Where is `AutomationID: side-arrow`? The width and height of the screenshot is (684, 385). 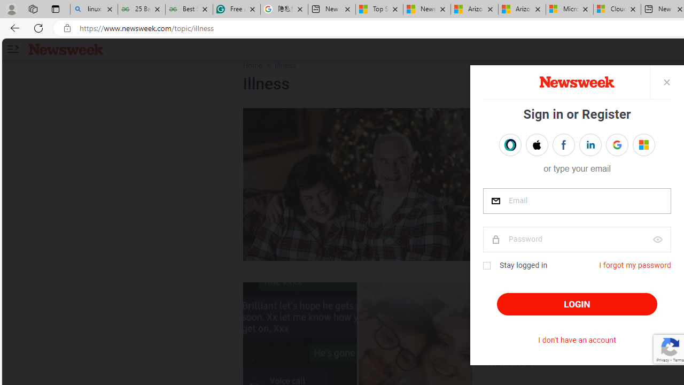
AutomationID: side-arrow is located at coordinates (12, 49).